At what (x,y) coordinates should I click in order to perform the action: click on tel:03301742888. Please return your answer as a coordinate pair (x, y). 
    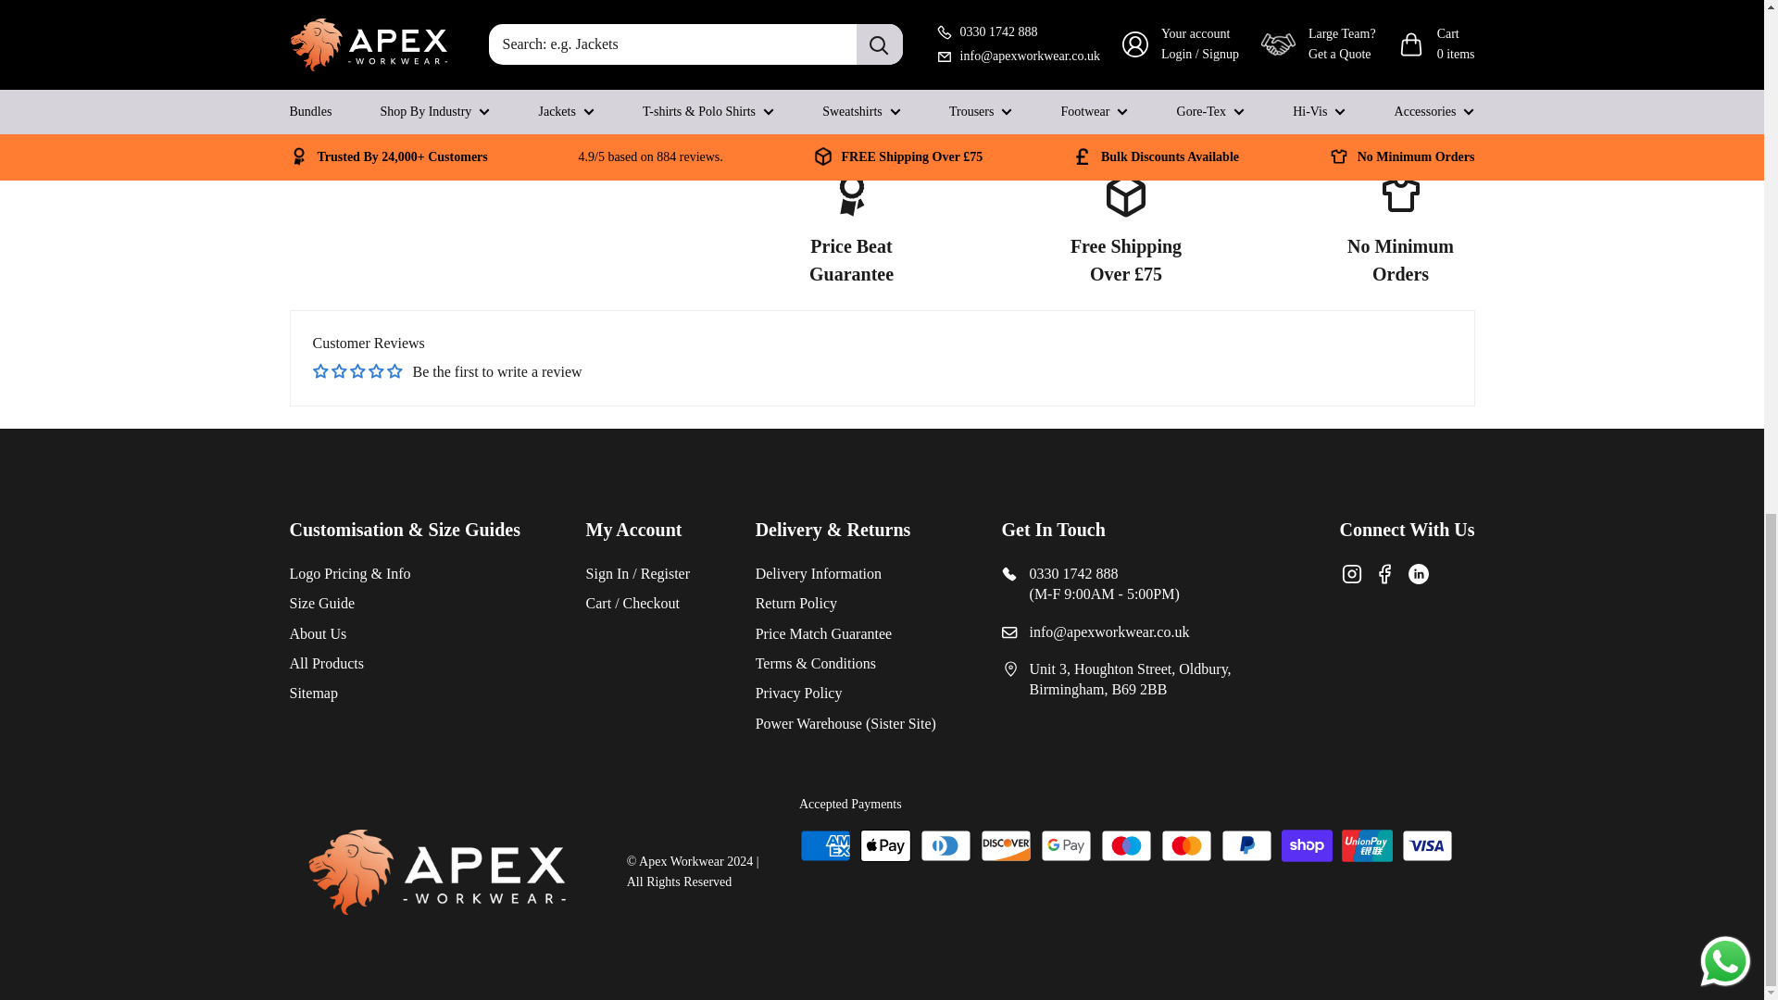
    Looking at the image, I should click on (1048, 99).